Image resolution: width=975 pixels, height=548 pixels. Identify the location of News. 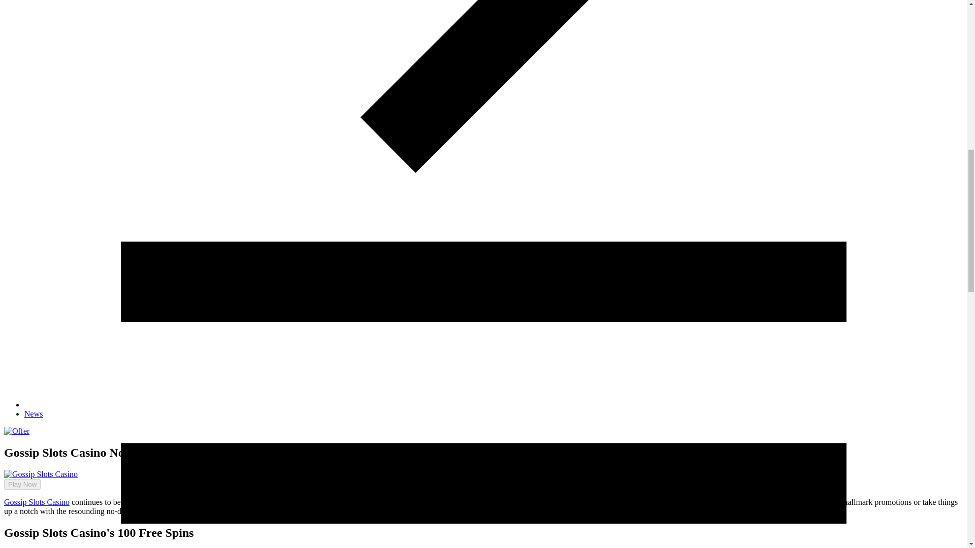
(34, 414).